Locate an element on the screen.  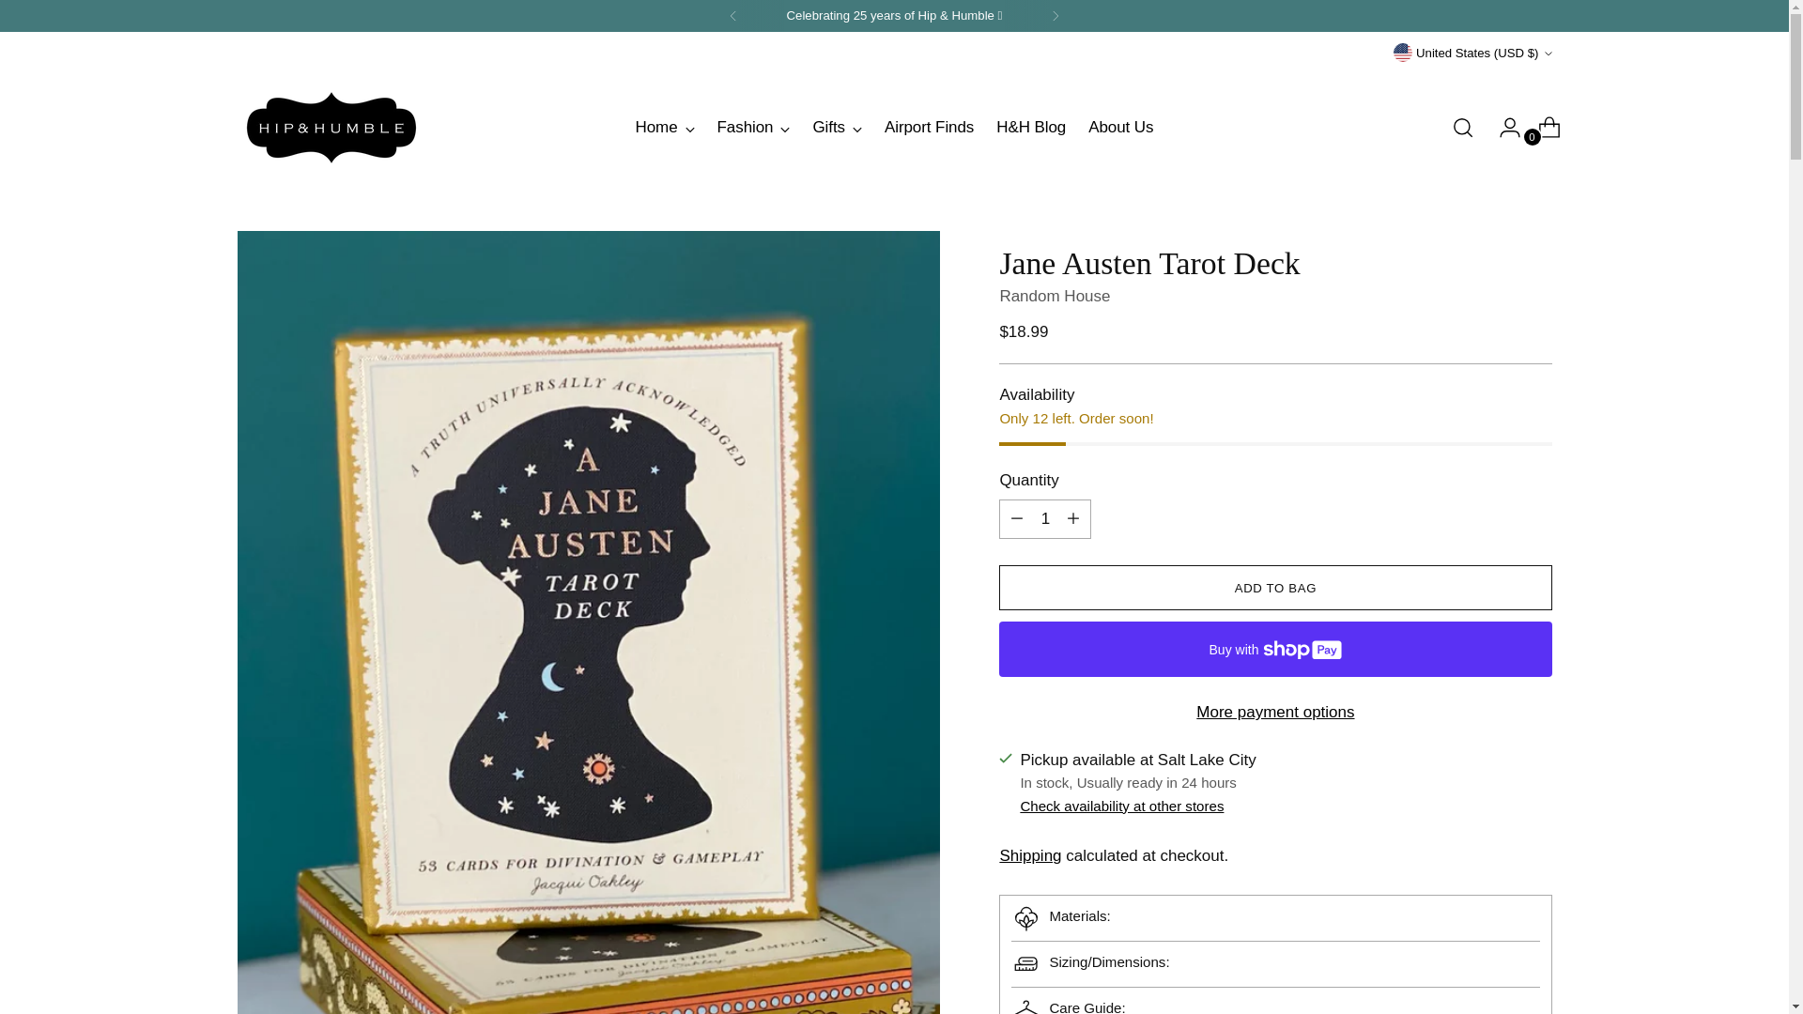
Previous is located at coordinates (732, 15).